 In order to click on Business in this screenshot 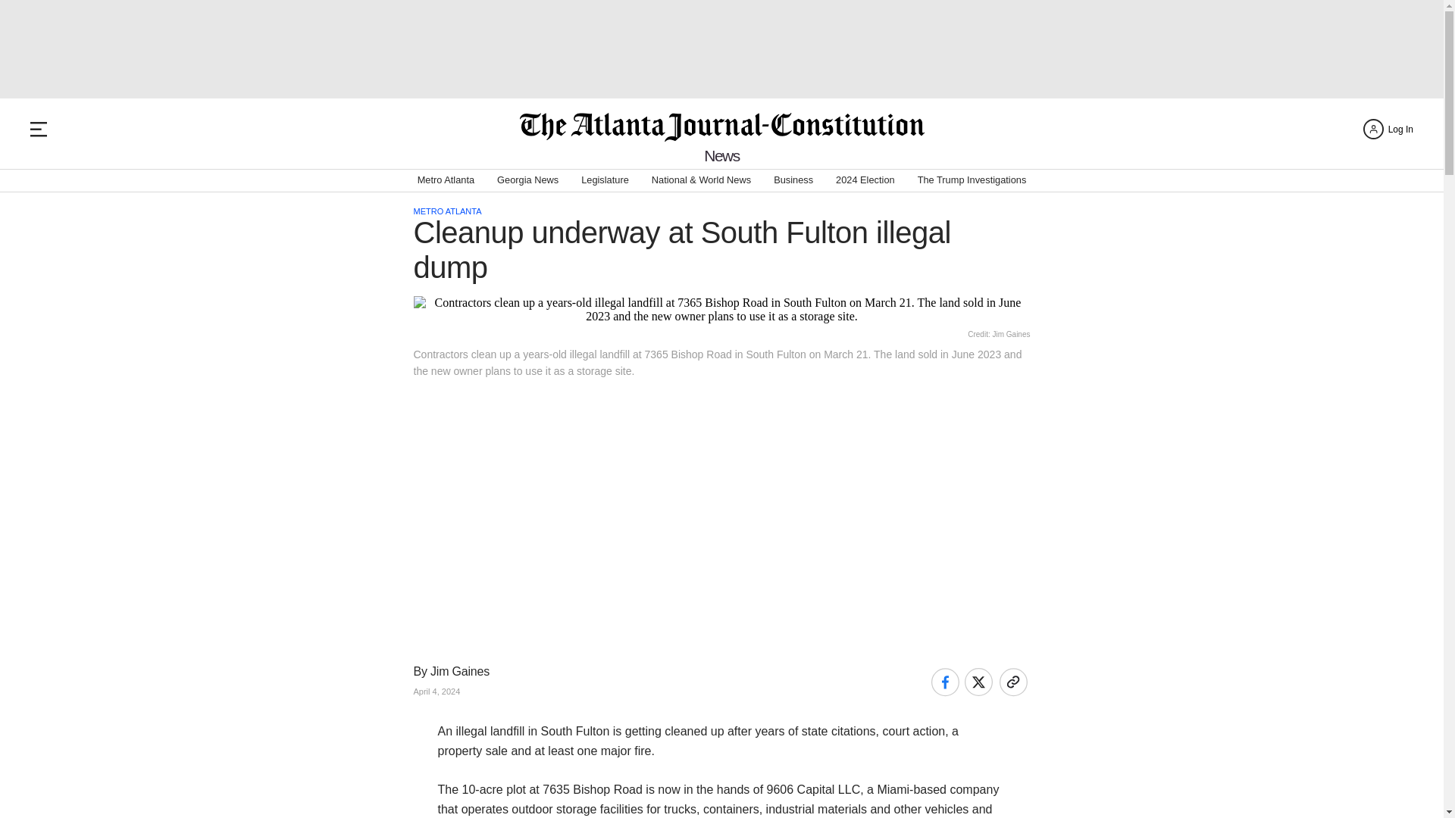, I will do `click(793, 180)`.